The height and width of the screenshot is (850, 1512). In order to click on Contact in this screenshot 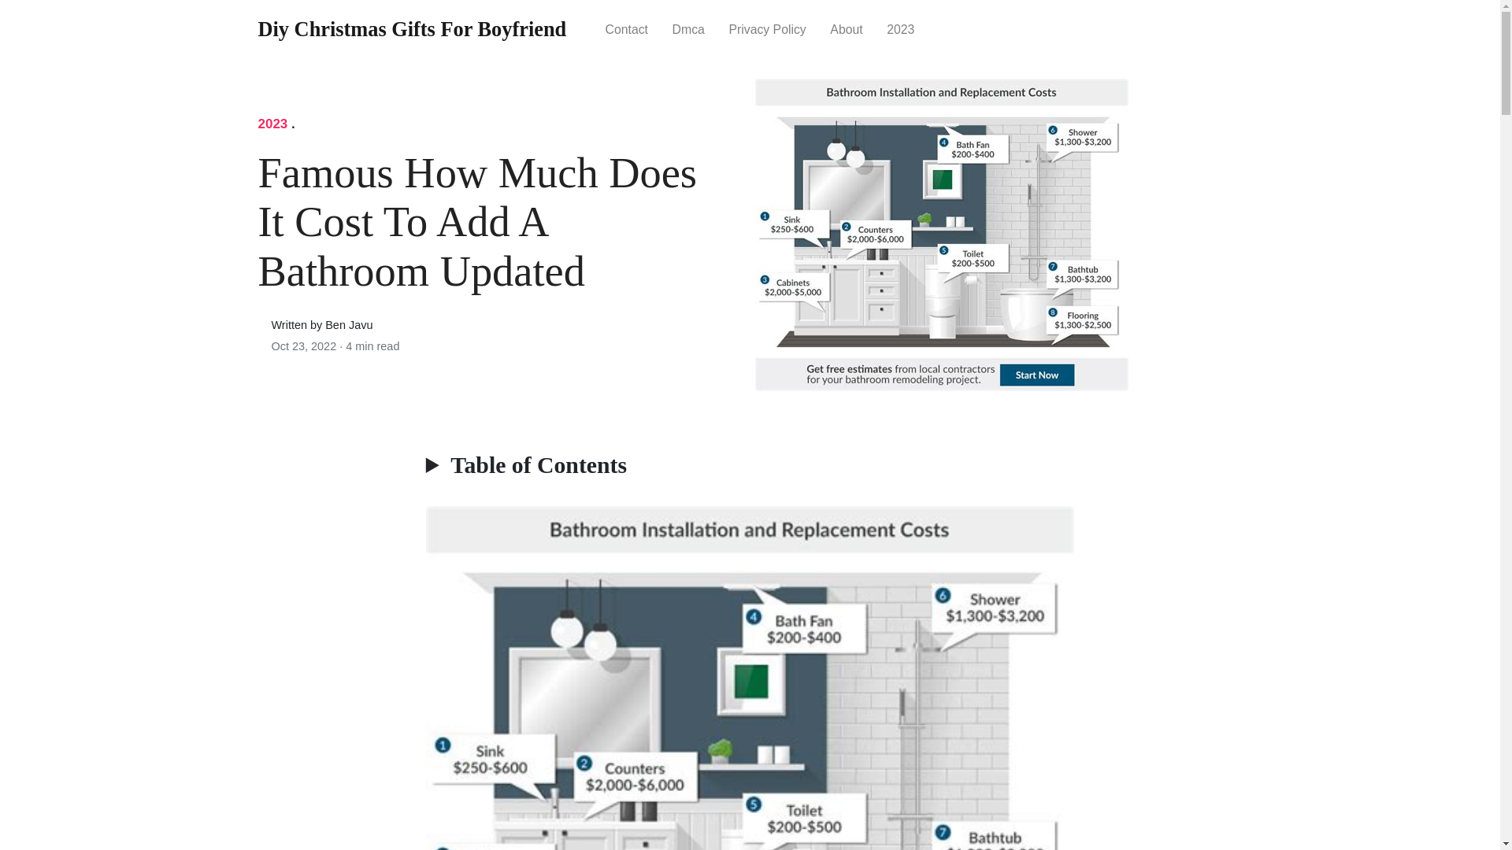, I will do `click(625, 28)`.